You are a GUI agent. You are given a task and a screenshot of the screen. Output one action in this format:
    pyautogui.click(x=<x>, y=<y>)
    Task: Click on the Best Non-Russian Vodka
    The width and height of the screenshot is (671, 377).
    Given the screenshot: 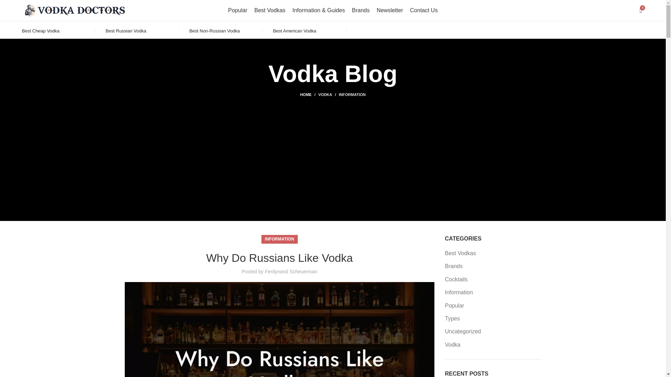 What is the action you would take?
    pyautogui.click(x=215, y=31)
    